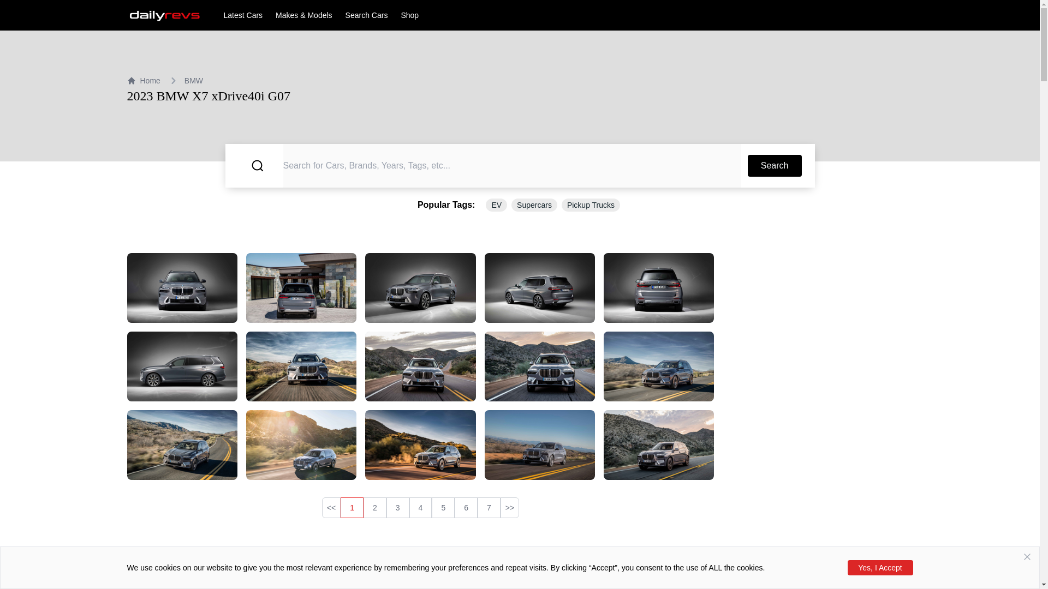 The image size is (1048, 589). I want to click on 3, so click(398, 507).